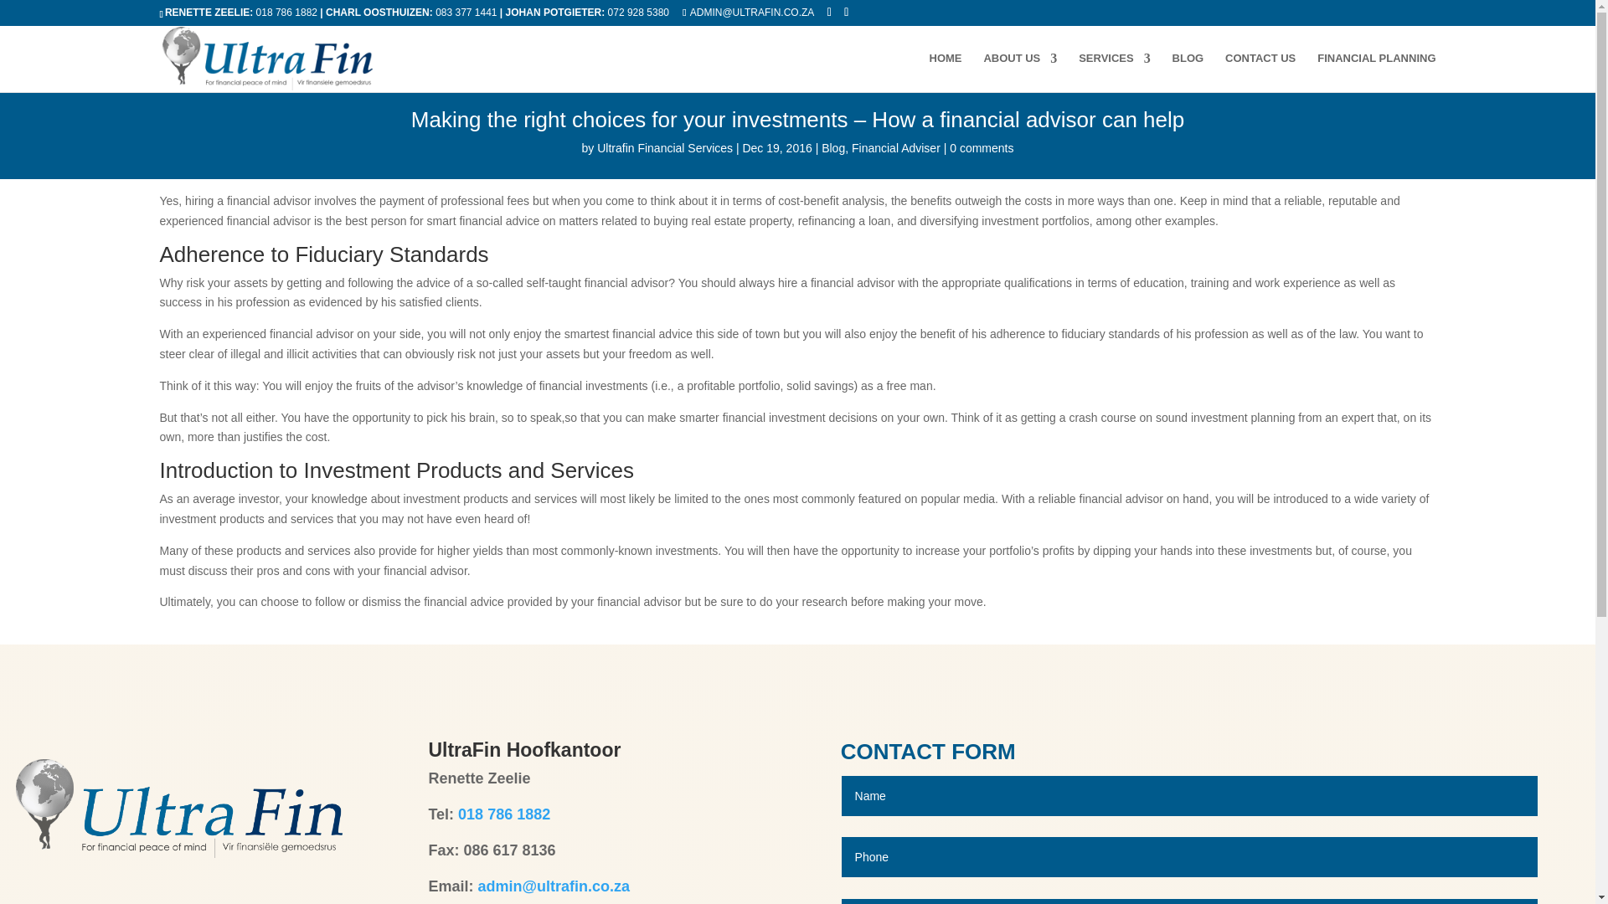 Image resolution: width=1608 pixels, height=904 pixels. What do you see at coordinates (665, 147) in the screenshot?
I see `Ultrafin Financial Services` at bounding box center [665, 147].